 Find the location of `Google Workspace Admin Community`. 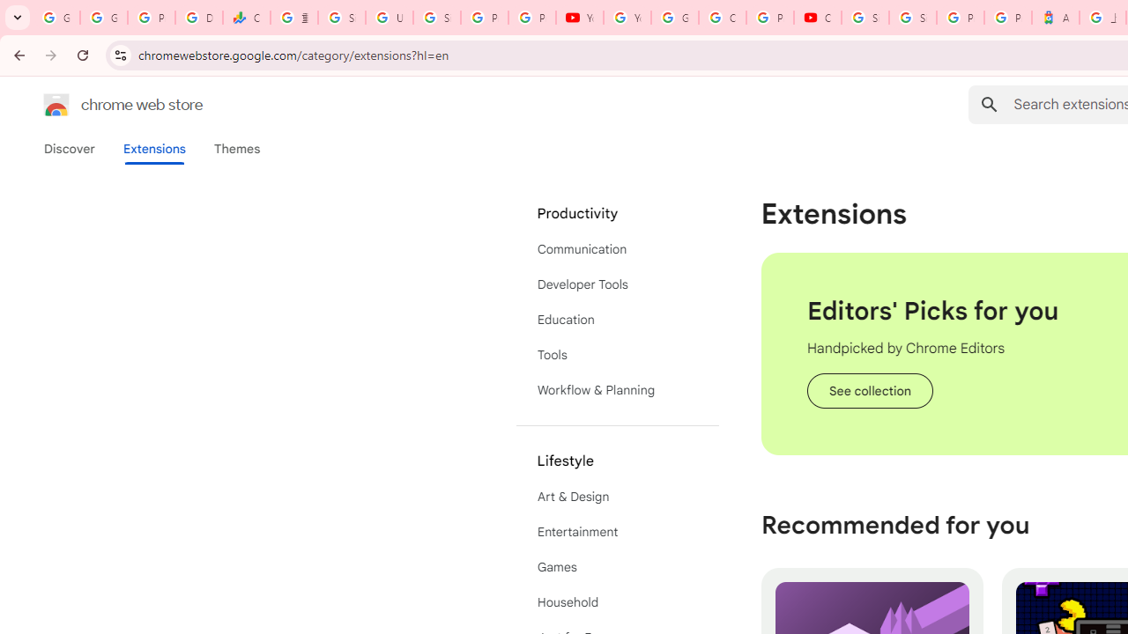

Google Workspace Admin Community is located at coordinates (56, 18).